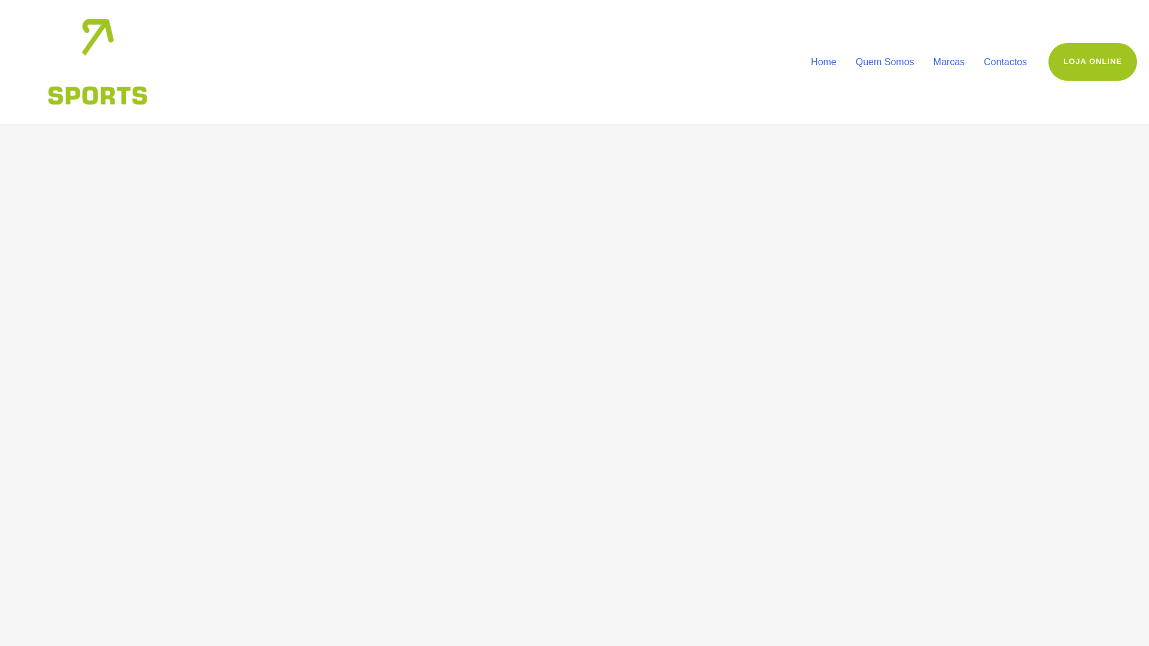 Image resolution: width=1149 pixels, height=646 pixels. What do you see at coordinates (1005, 62) in the screenshot?
I see `Contactos` at bounding box center [1005, 62].